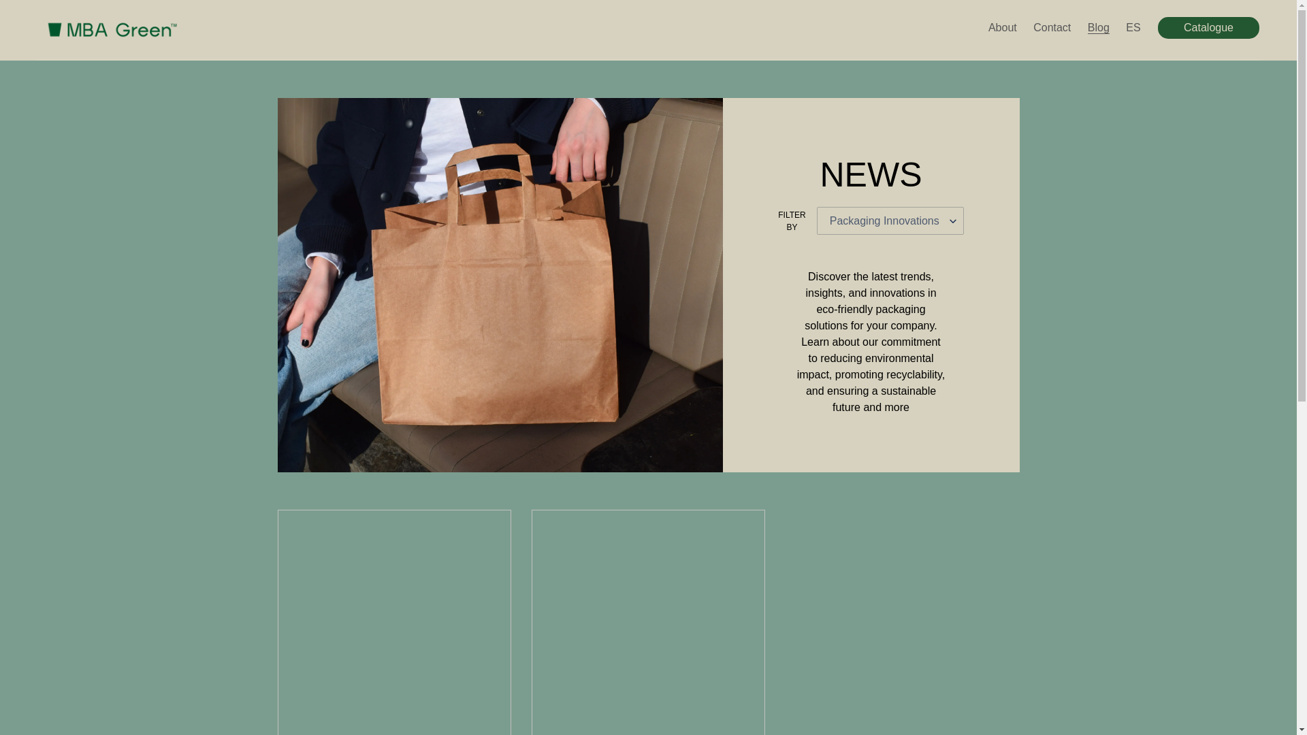  Describe the element at coordinates (1002, 27) in the screenshot. I see `About` at that location.